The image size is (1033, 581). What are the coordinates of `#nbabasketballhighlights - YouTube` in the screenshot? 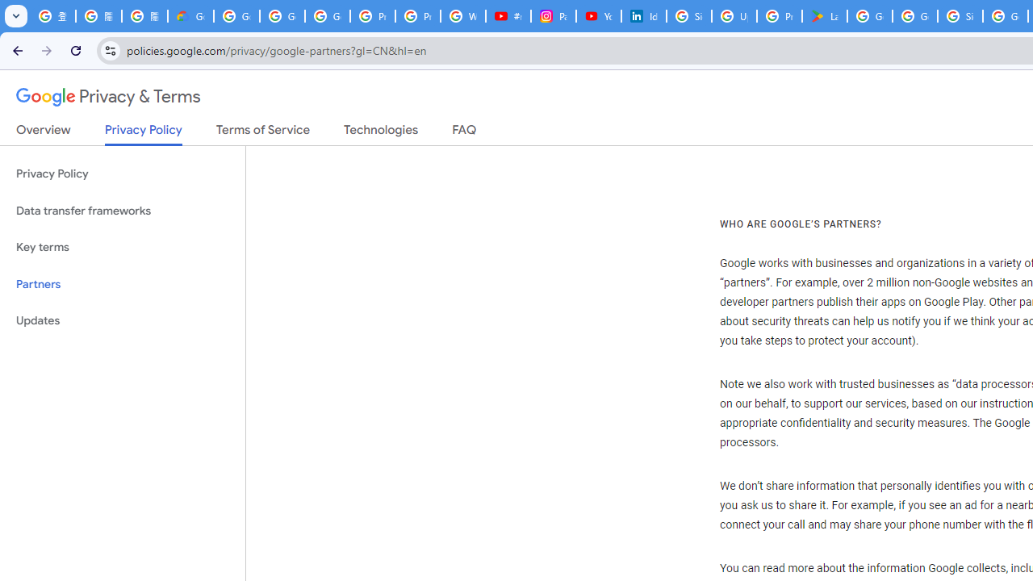 It's located at (508, 16).